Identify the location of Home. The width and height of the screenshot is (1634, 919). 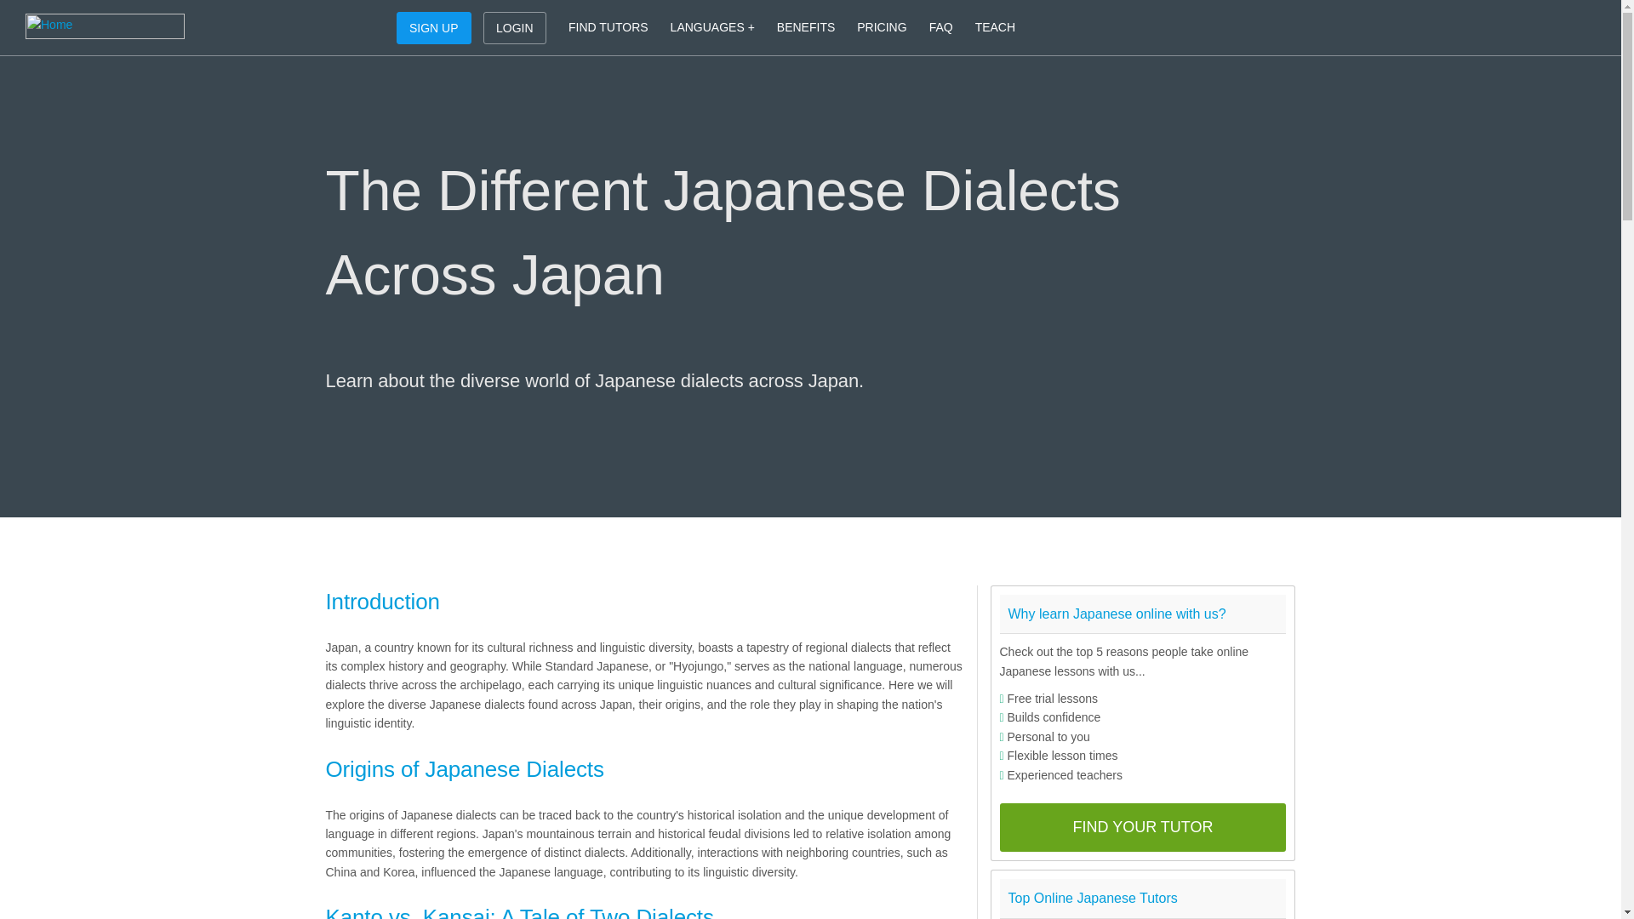
(105, 26).